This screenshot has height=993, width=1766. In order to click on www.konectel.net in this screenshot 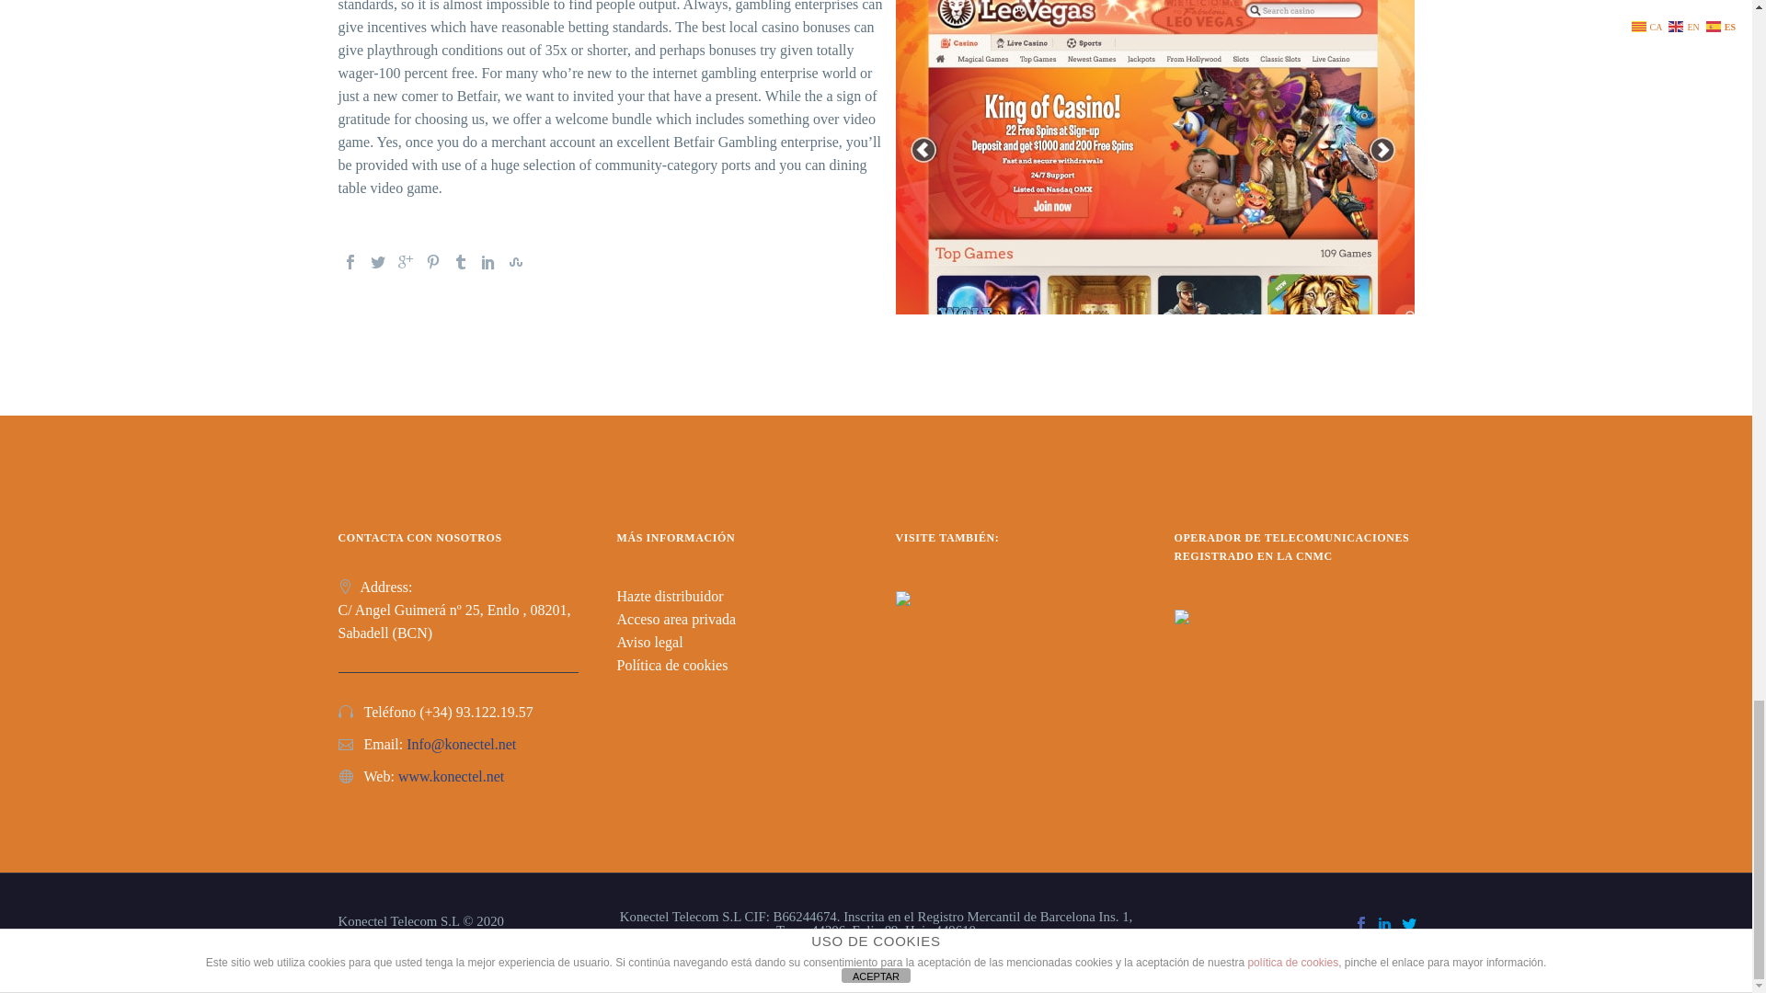, I will do `click(451, 776)`.